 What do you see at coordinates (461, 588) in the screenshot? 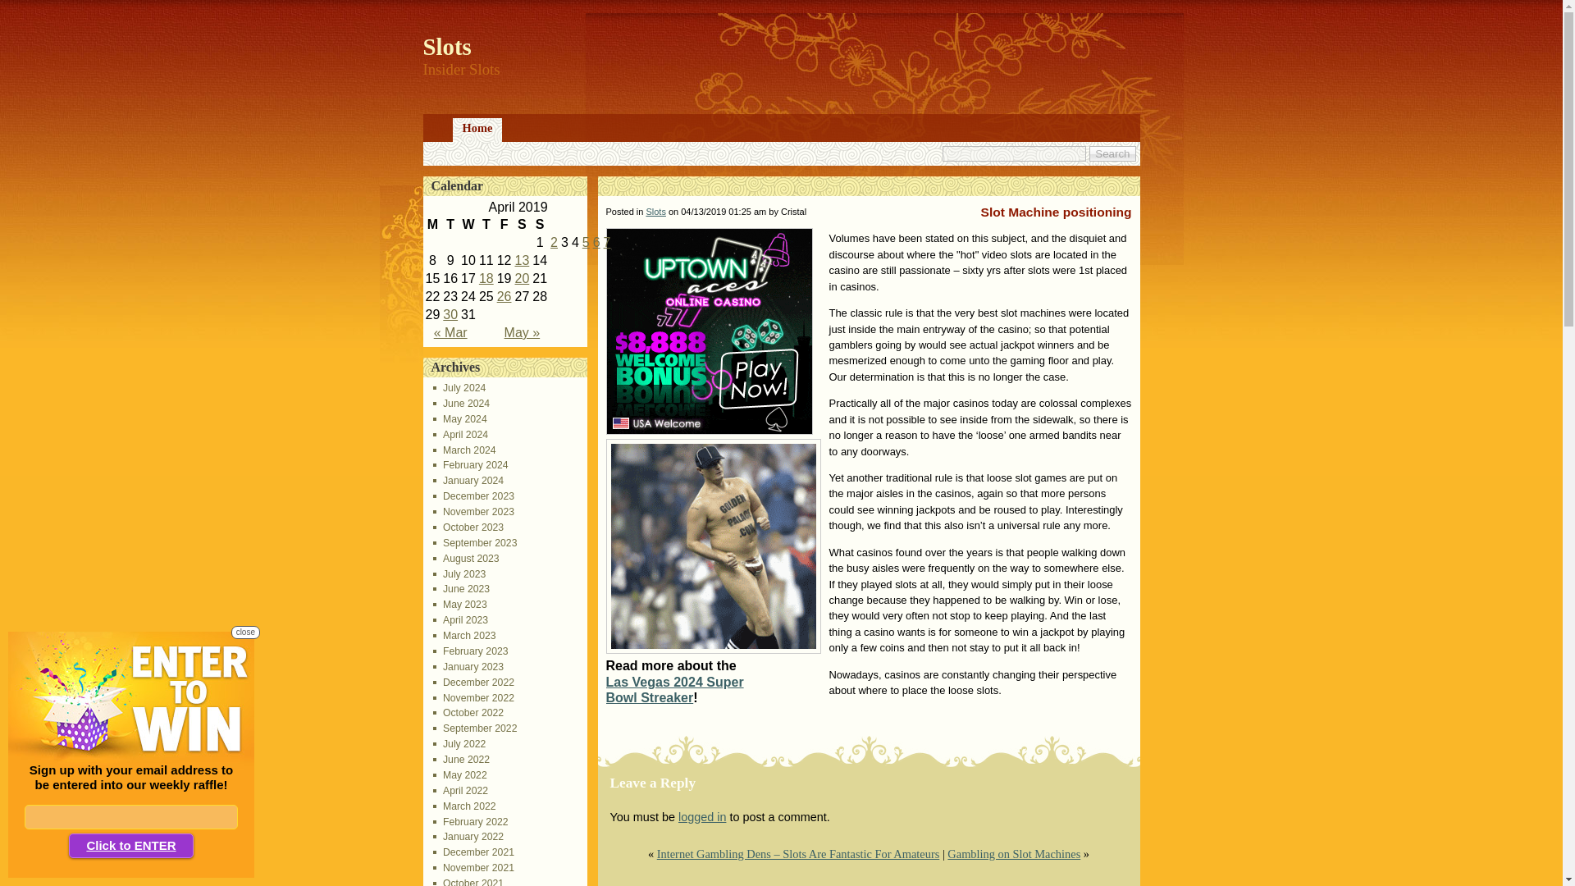
I see `June 2023` at bounding box center [461, 588].